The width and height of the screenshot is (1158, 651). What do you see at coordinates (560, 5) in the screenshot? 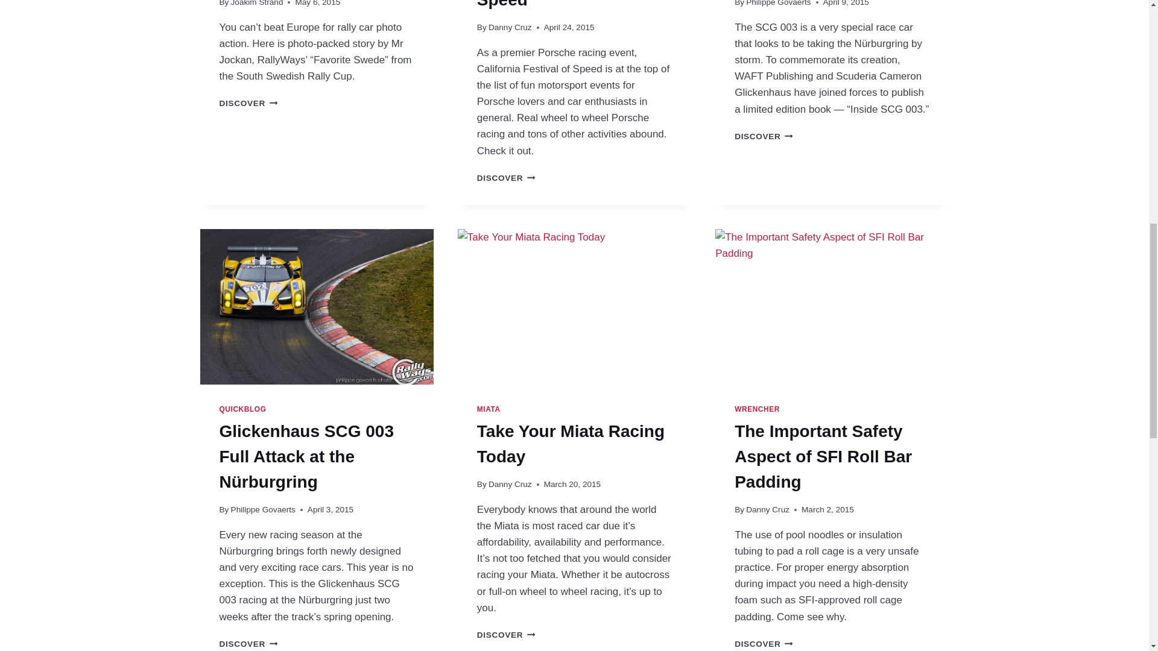
I see `Joakim Strand` at bounding box center [560, 5].